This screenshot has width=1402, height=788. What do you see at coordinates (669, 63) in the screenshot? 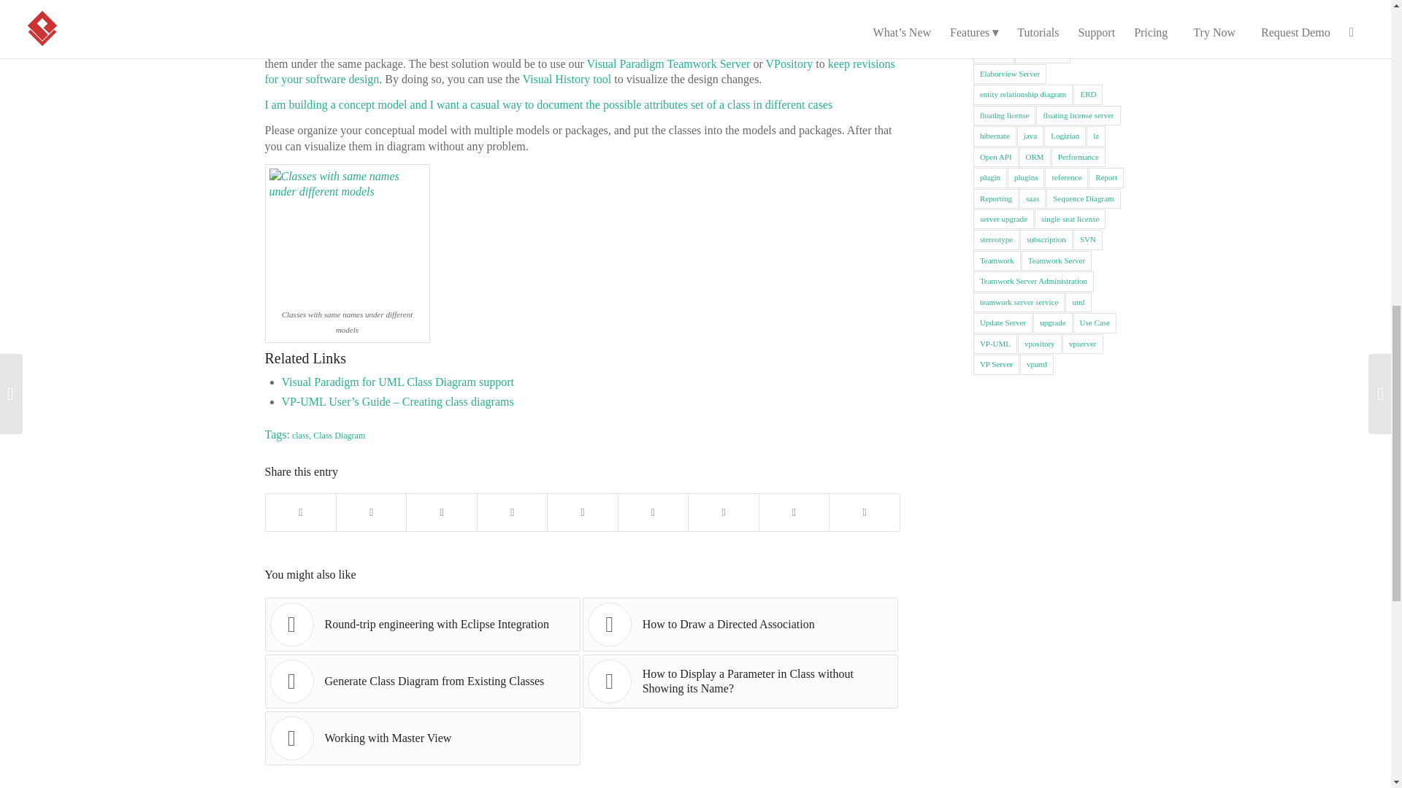
I see `Visual Paradigm Teamwork Server` at bounding box center [669, 63].